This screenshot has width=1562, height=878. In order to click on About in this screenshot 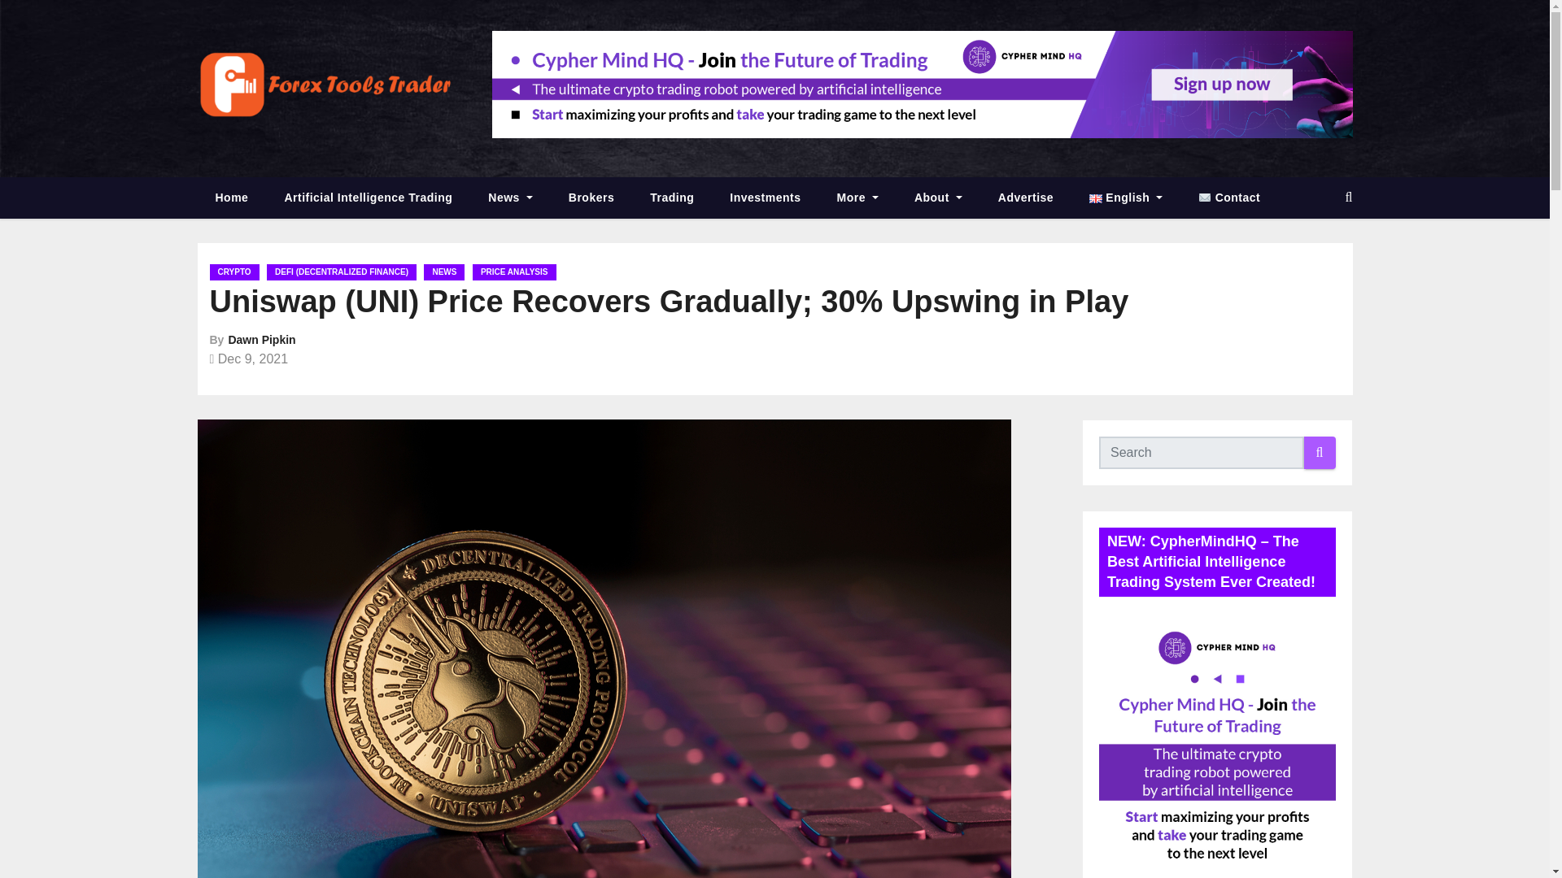, I will do `click(939, 198)`.